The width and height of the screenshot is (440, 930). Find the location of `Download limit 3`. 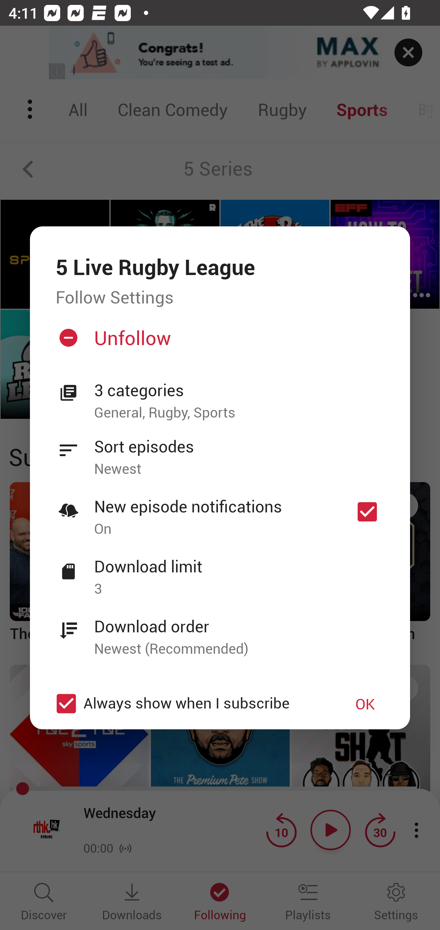

Download limit 3 is located at coordinates (220, 571).